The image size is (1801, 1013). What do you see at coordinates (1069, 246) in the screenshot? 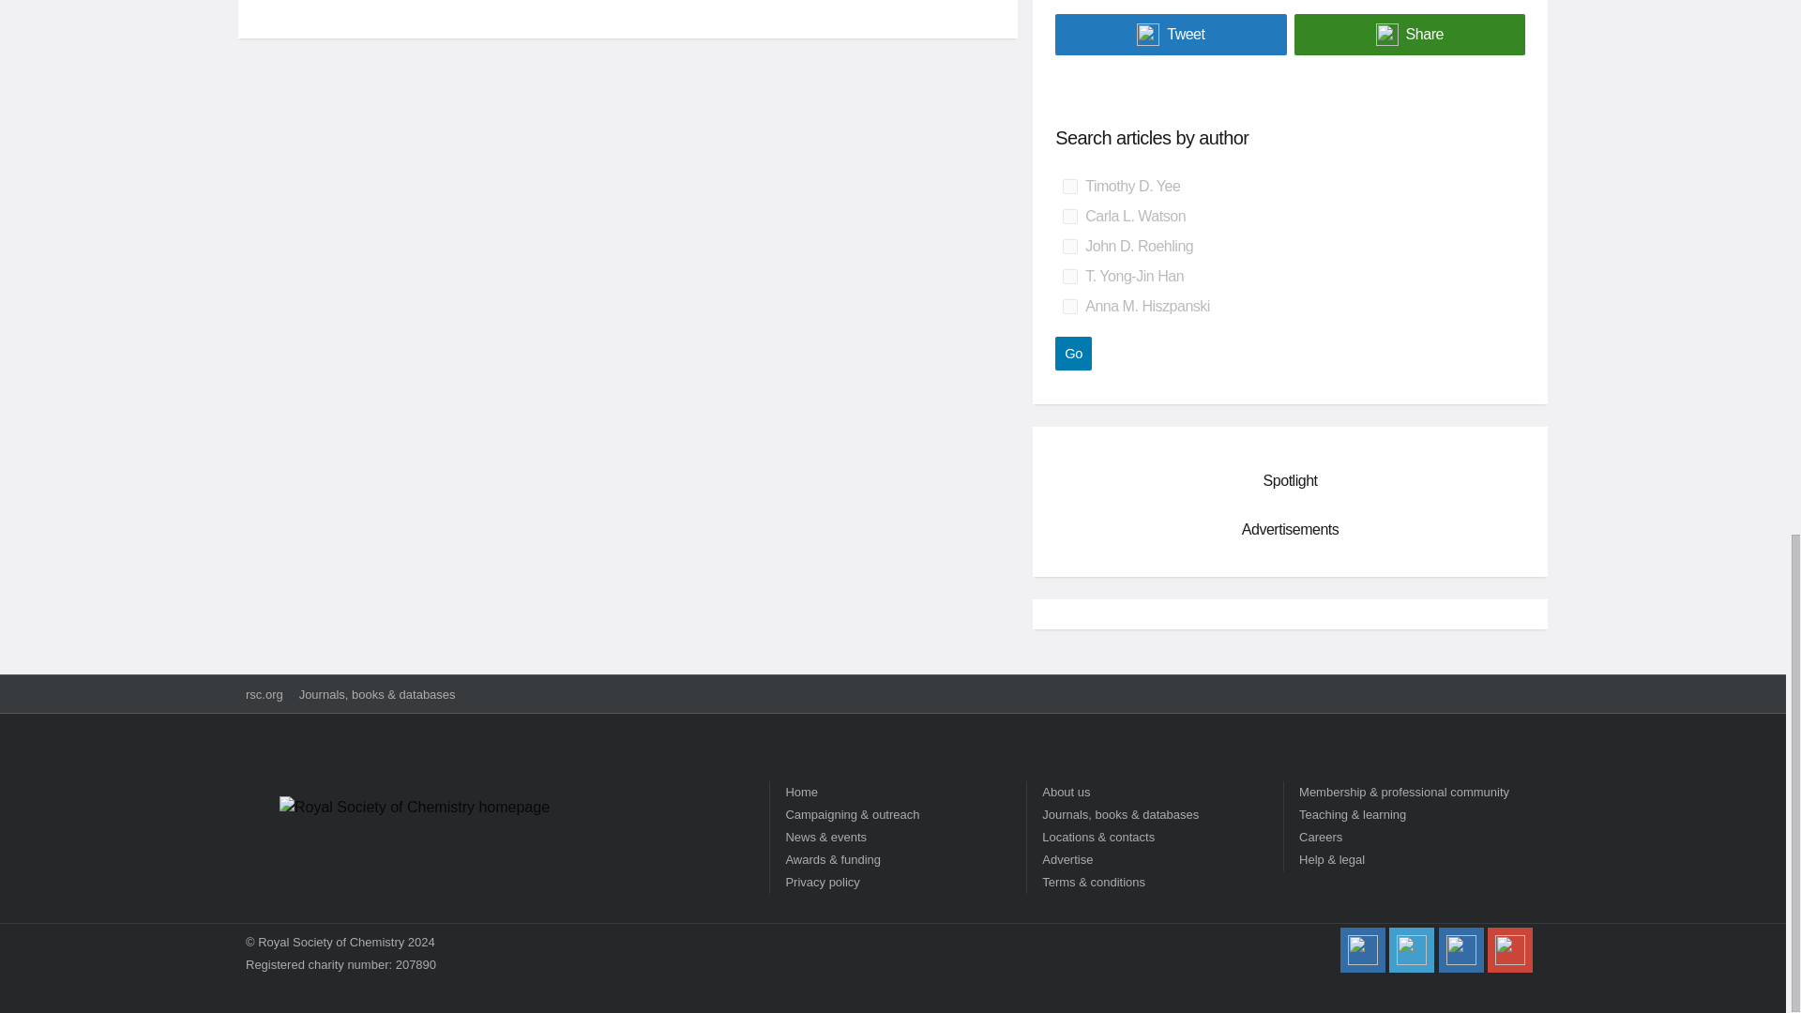
I see `on` at bounding box center [1069, 246].